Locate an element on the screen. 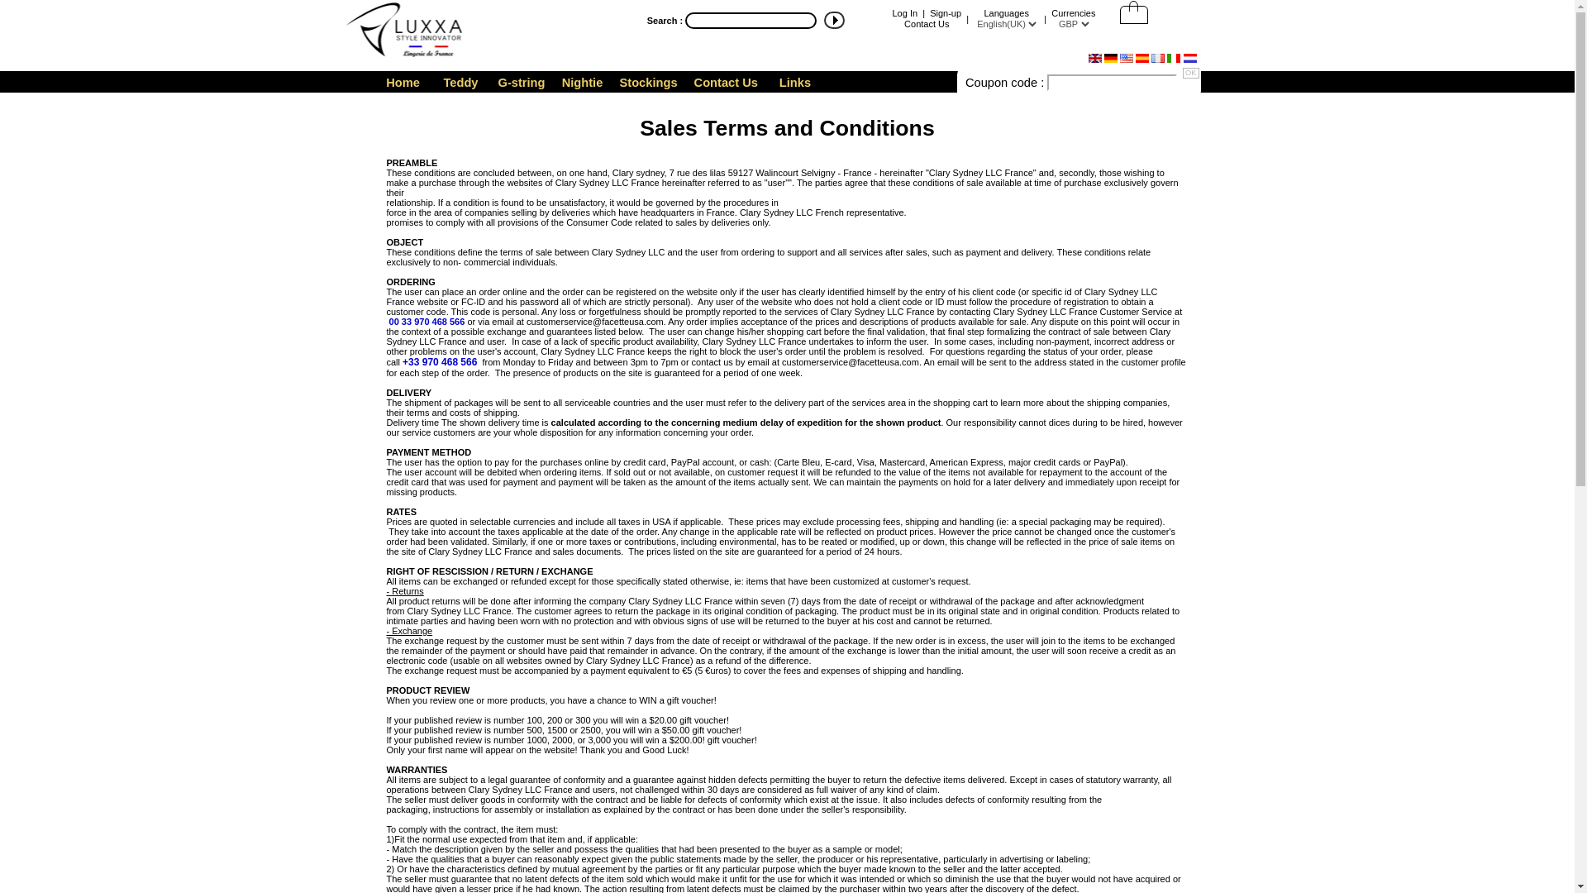 This screenshot has height=893, width=1587. Contact Us is located at coordinates (726, 83).